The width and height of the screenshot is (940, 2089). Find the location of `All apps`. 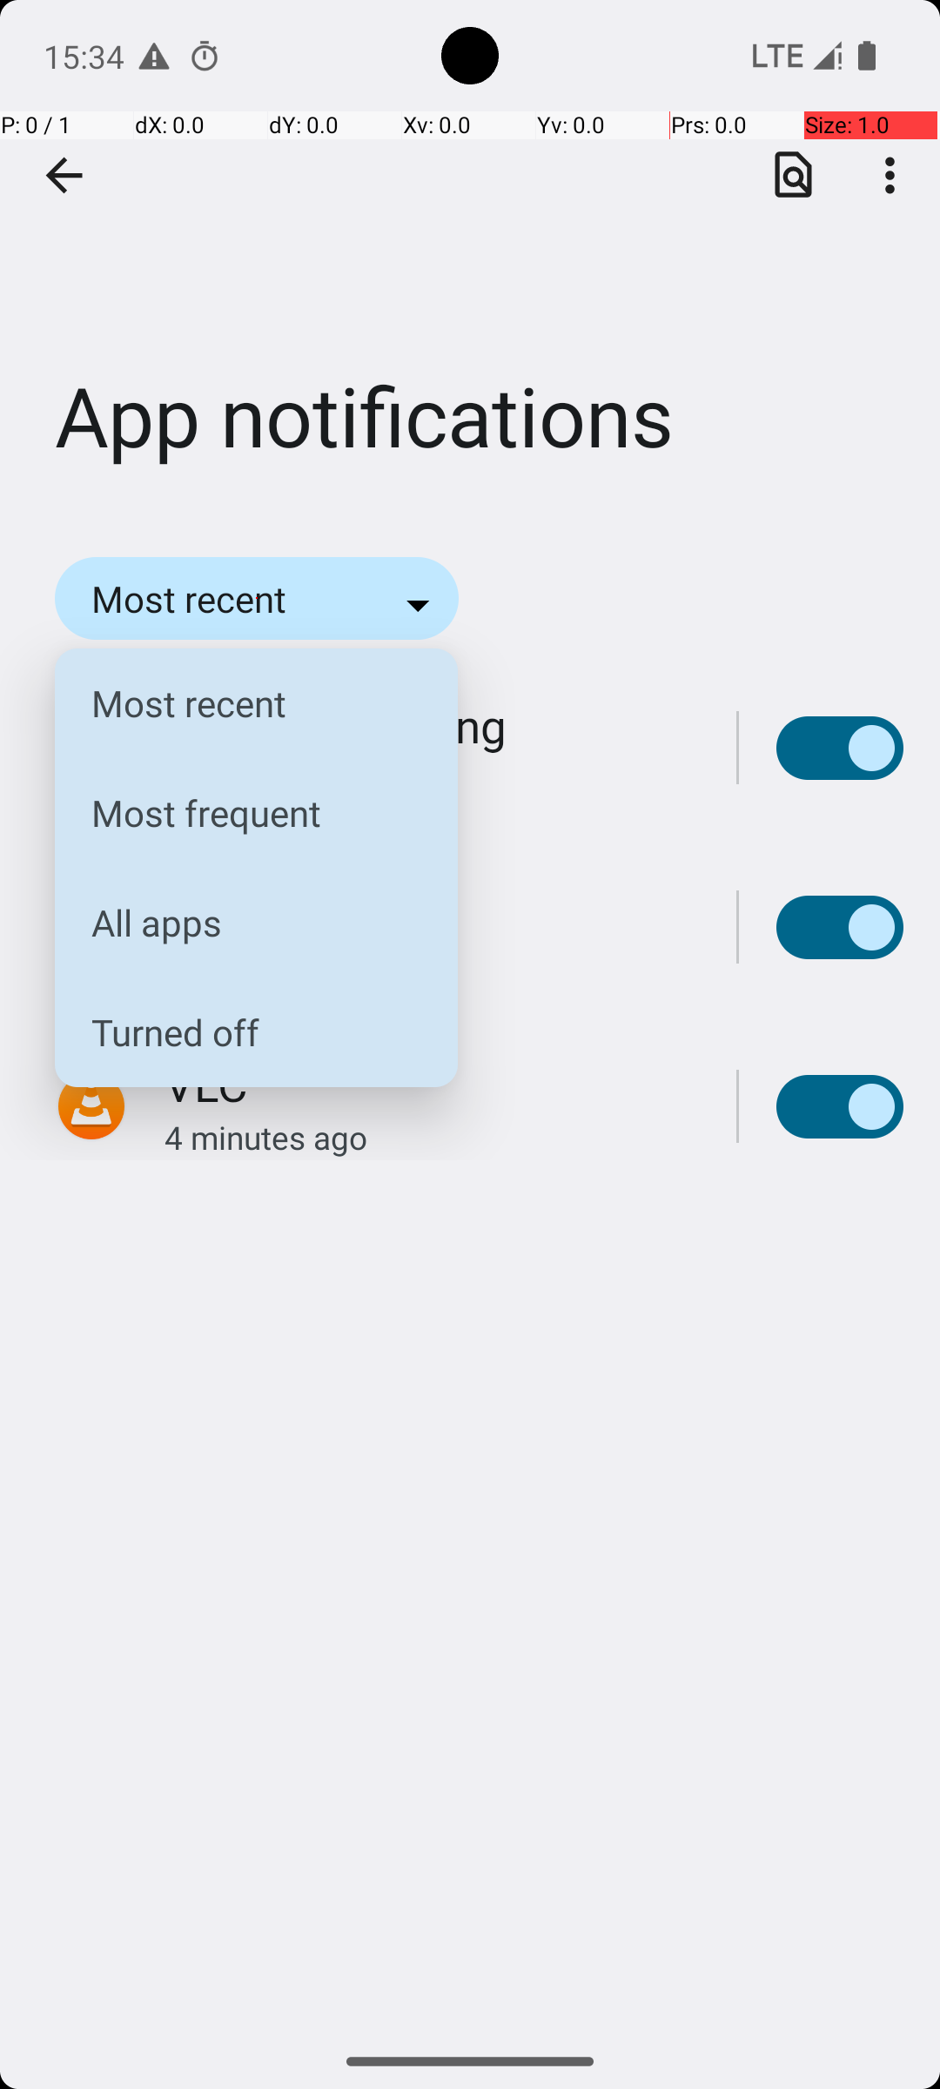

All apps is located at coordinates (243, 923).